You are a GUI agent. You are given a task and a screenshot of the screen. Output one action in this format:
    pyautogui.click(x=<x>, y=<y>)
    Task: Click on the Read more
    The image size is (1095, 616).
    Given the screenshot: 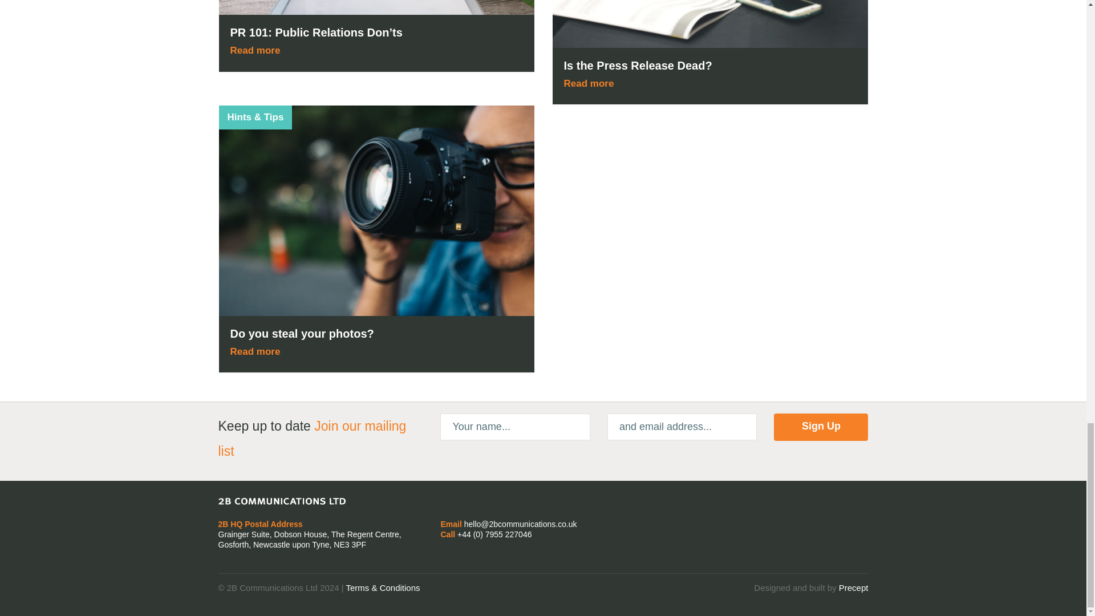 What is the action you would take?
    pyautogui.click(x=591, y=83)
    